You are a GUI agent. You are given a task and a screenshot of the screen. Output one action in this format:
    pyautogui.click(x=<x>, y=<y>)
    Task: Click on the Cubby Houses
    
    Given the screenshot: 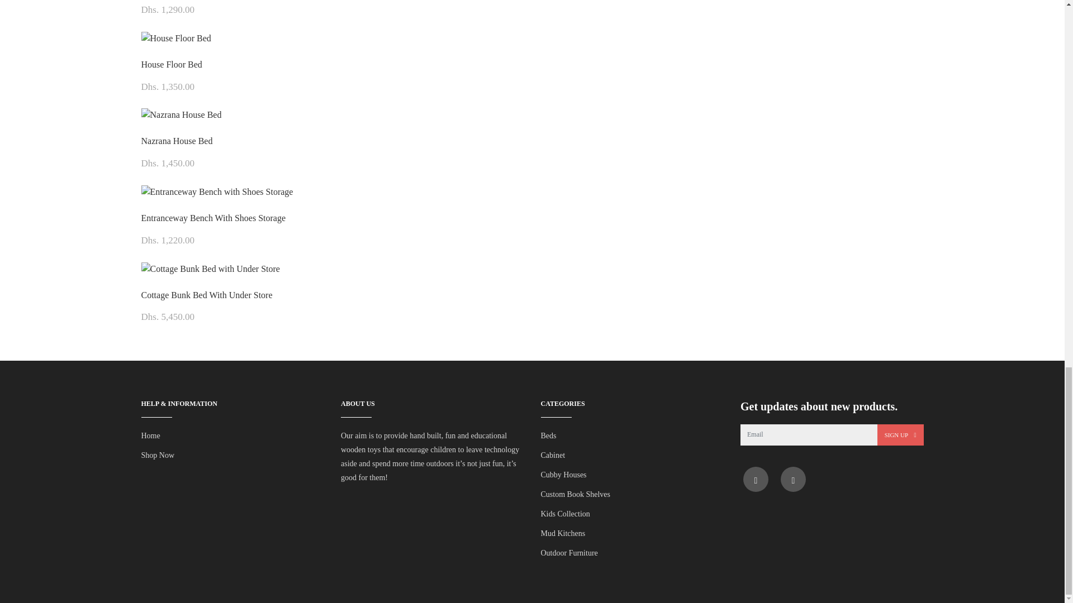 What is the action you would take?
    pyautogui.click(x=563, y=475)
    